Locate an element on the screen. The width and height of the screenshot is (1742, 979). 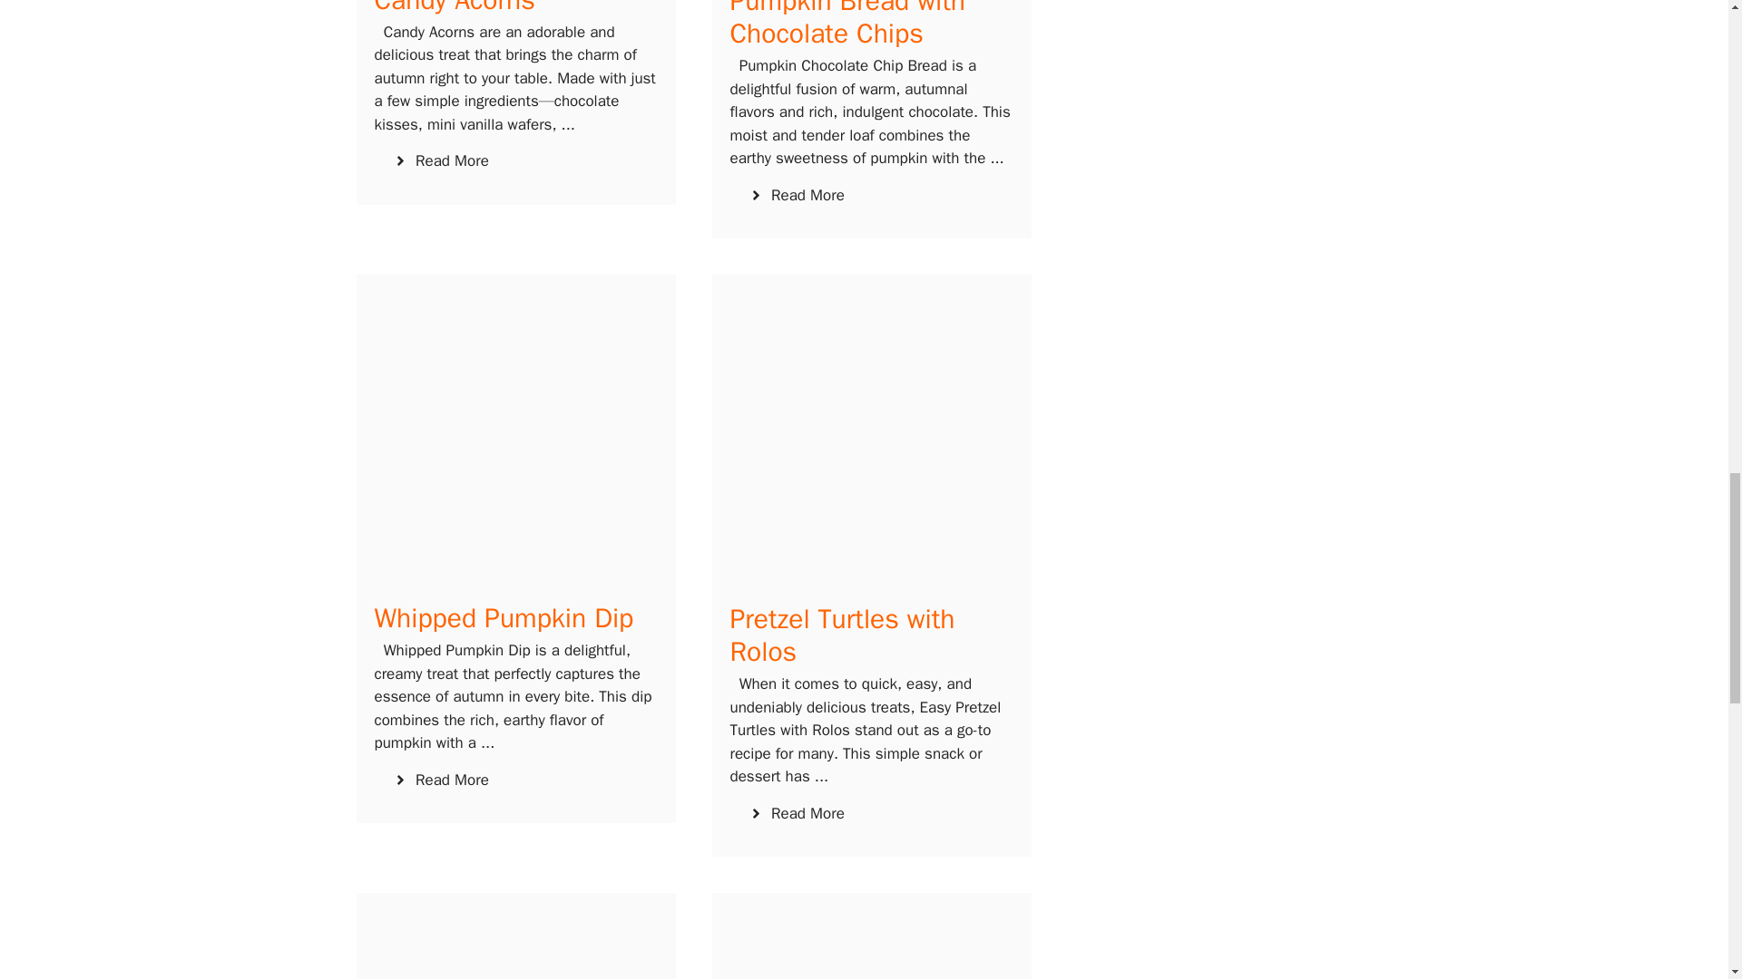
Candy Acorns is located at coordinates (454, 9).